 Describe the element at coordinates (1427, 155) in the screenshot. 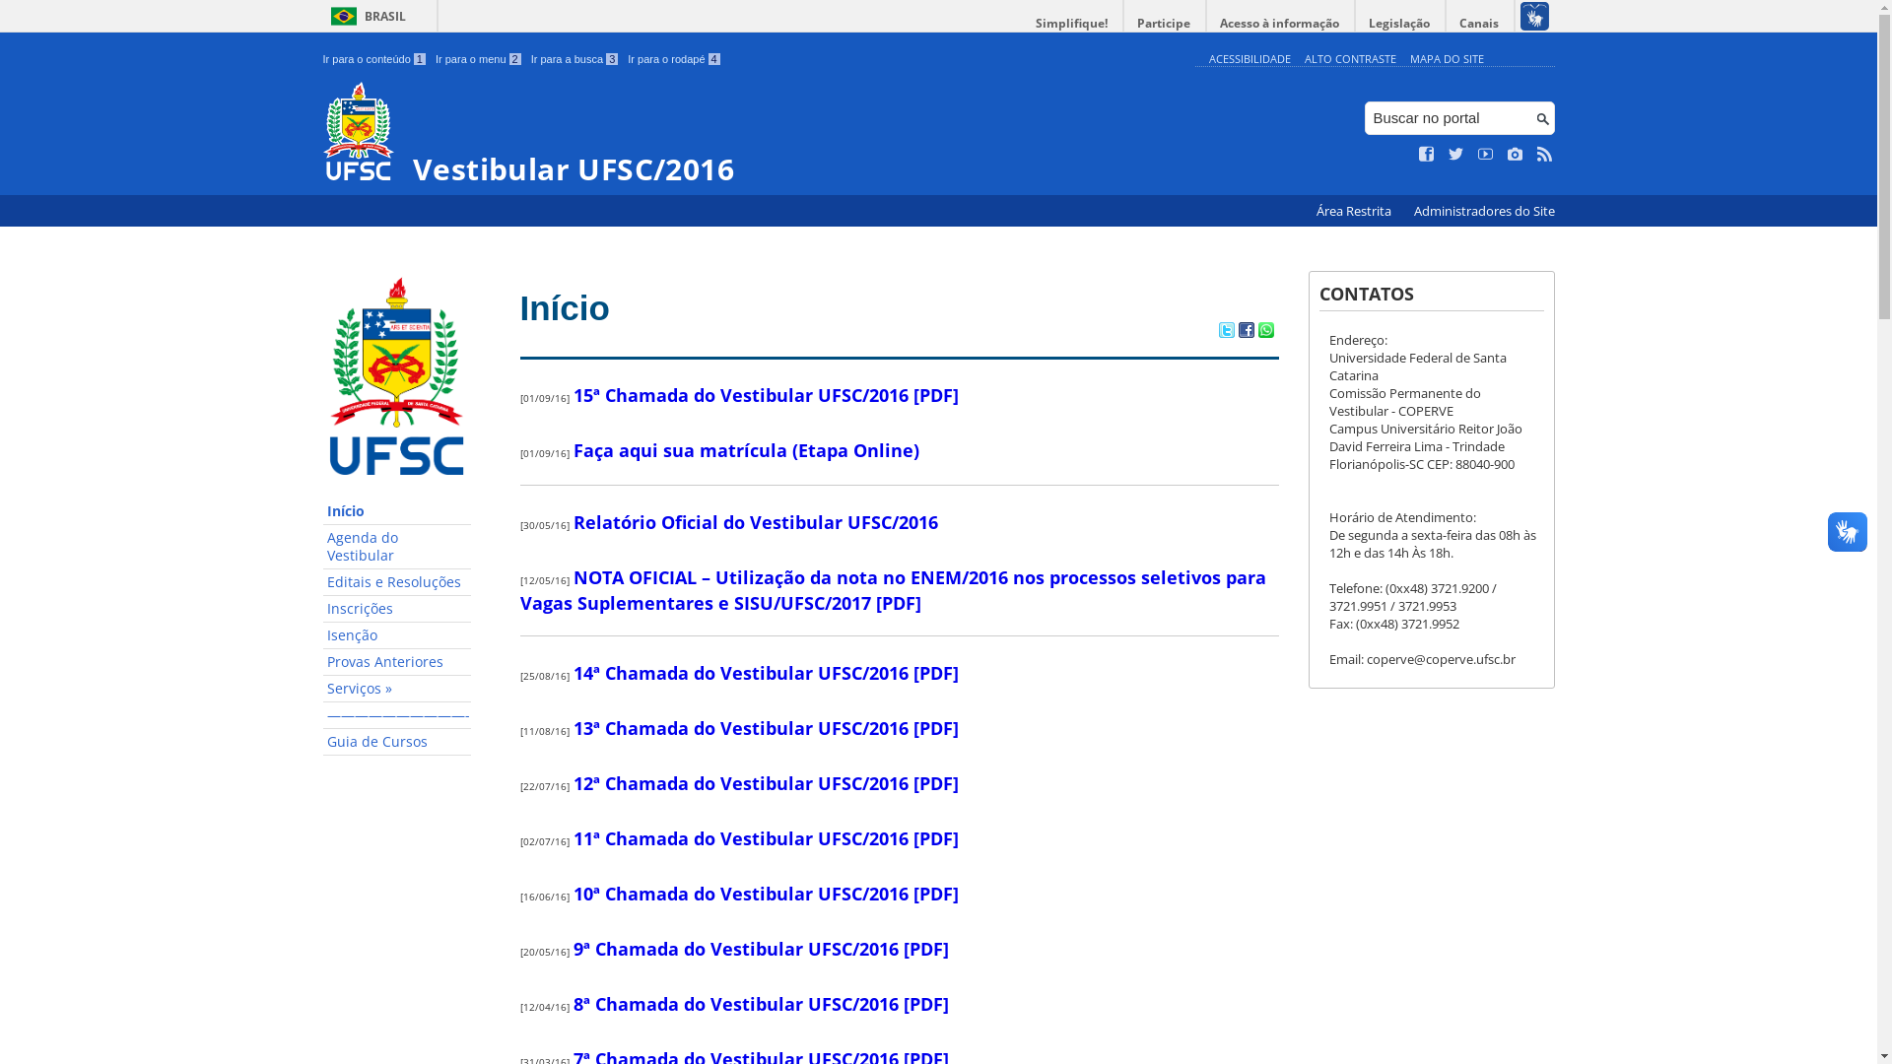

I see `Curta no Facebook` at that location.